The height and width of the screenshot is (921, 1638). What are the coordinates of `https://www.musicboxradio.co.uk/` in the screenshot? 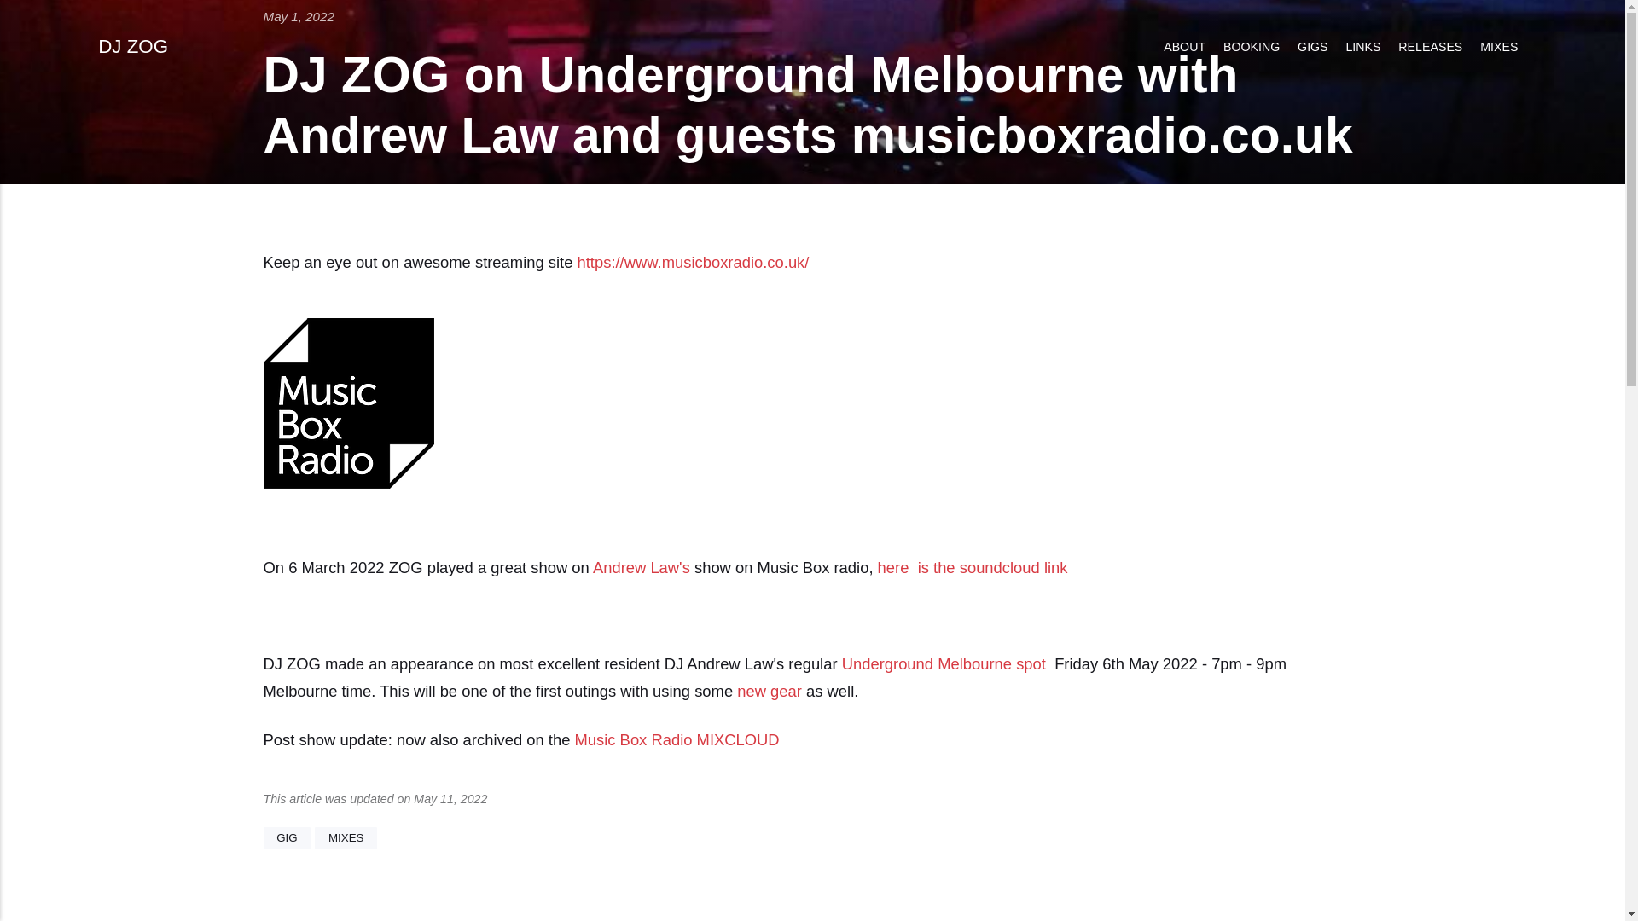 It's located at (694, 263).